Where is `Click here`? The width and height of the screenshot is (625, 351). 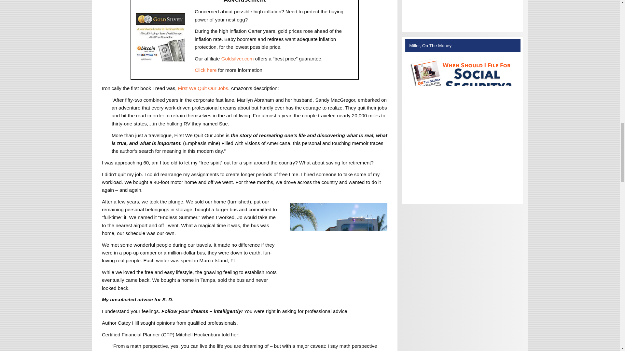
Click here is located at coordinates (206, 70).